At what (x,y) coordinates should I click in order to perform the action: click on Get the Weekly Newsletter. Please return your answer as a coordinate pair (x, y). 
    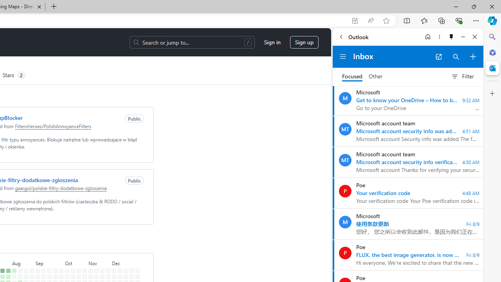
    Looking at the image, I should click on (87, 48).